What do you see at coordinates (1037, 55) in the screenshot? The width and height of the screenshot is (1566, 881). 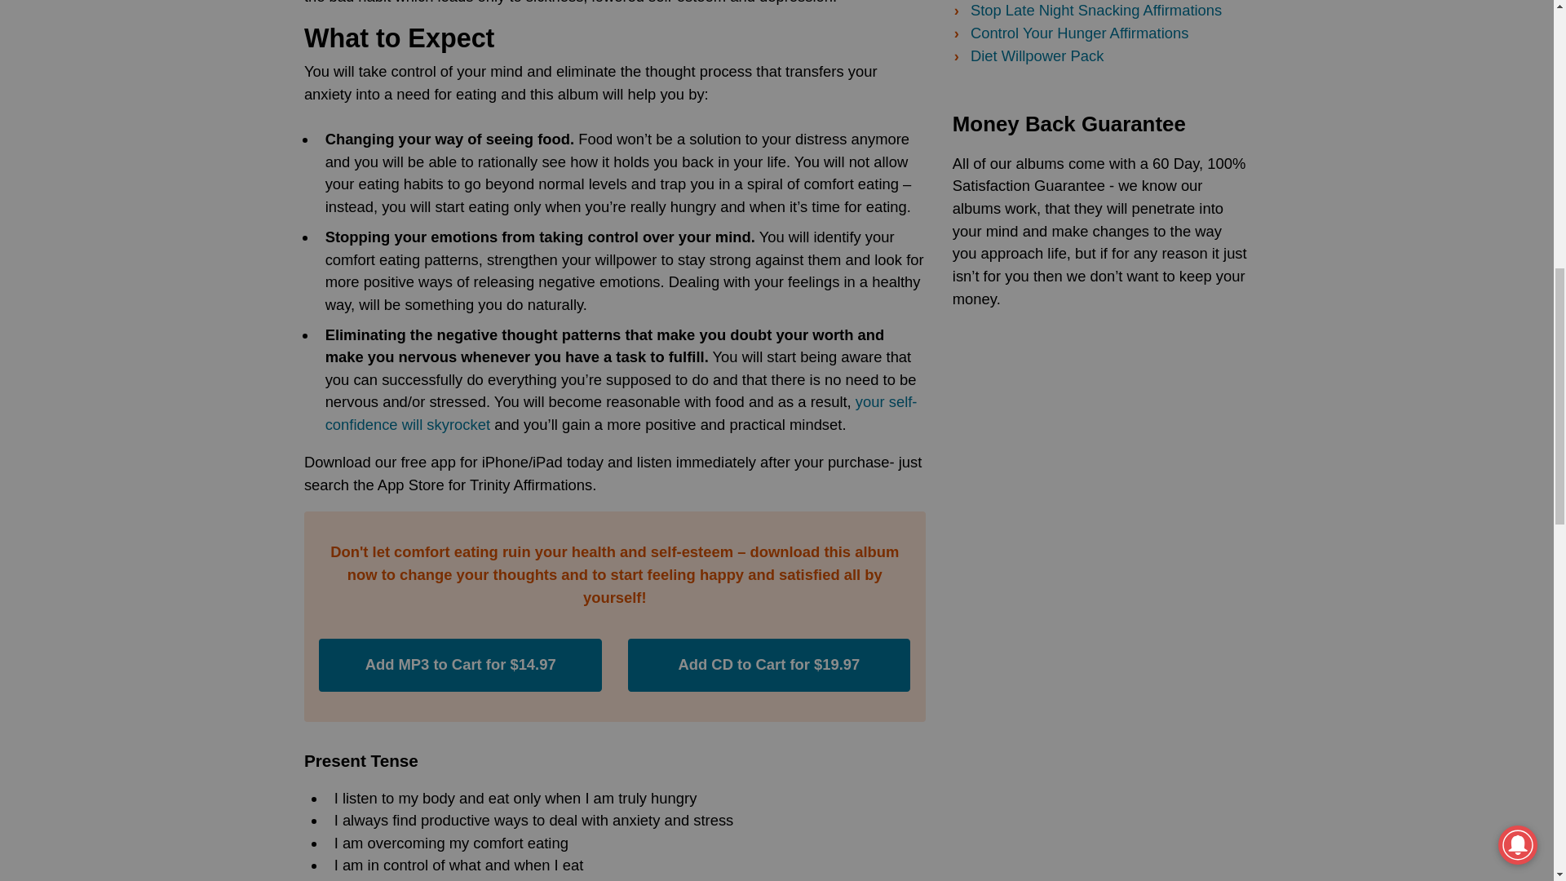 I see `Diet Willpower Pack` at bounding box center [1037, 55].